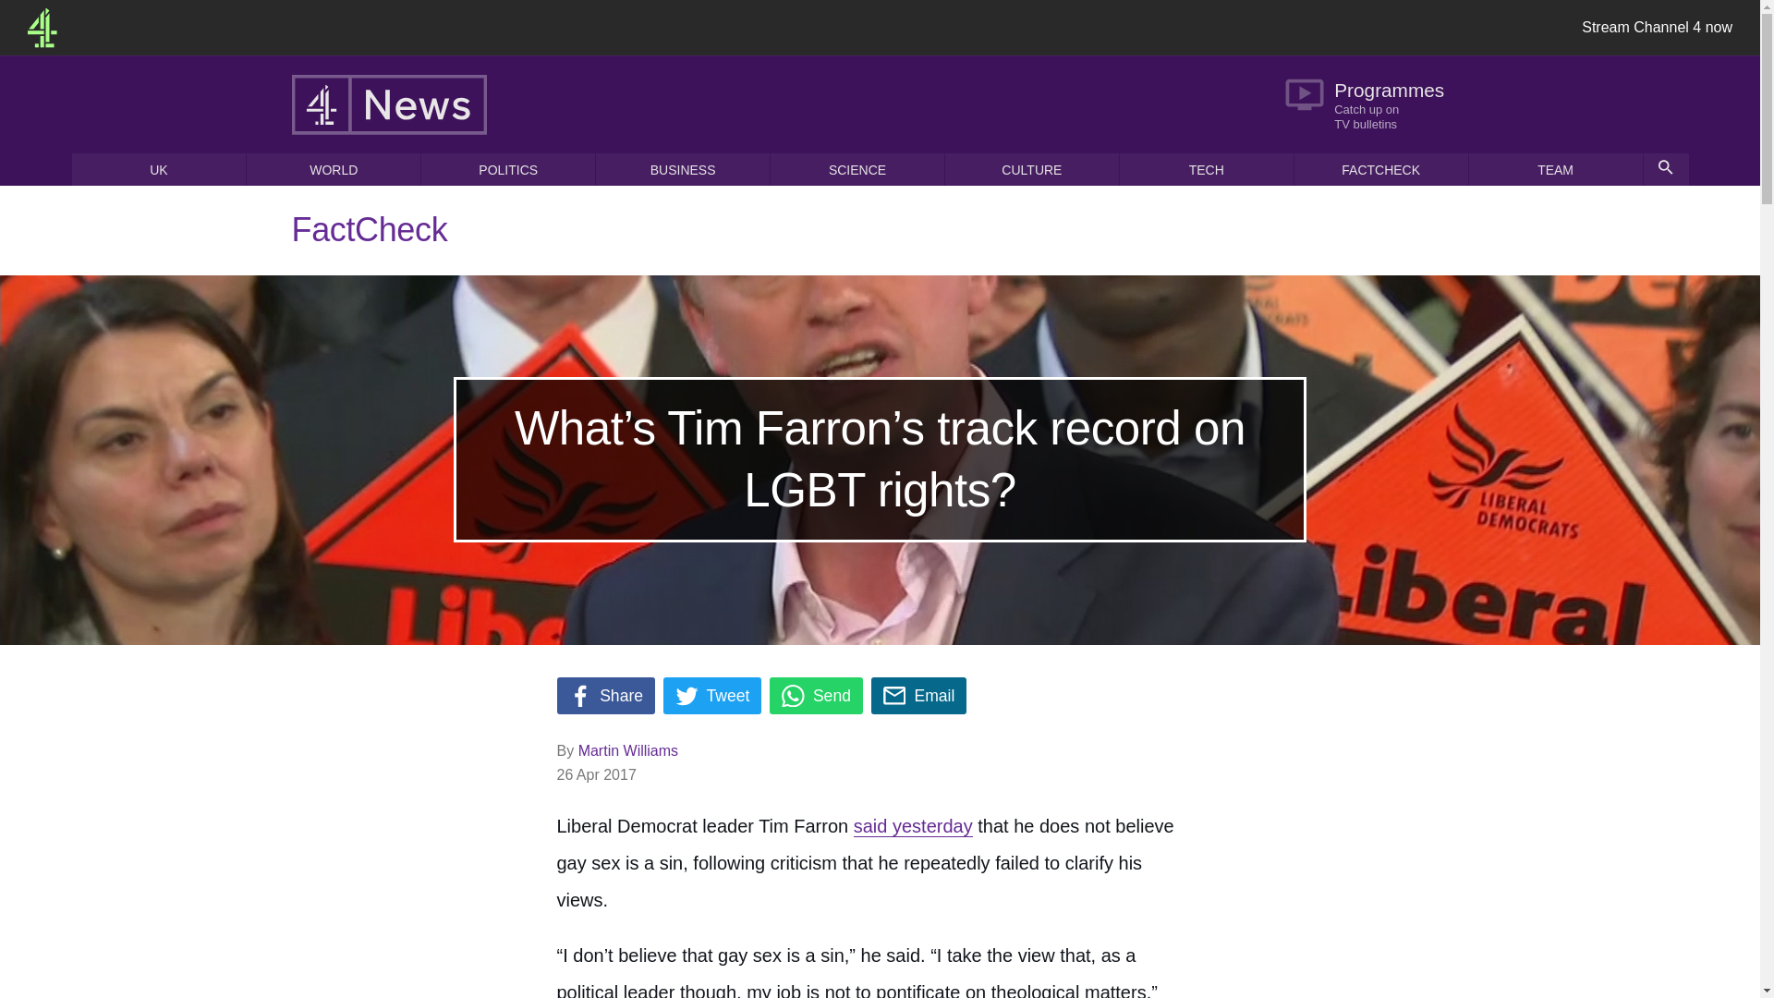  What do you see at coordinates (1206, 169) in the screenshot?
I see `TECH` at bounding box center [1206, 169].